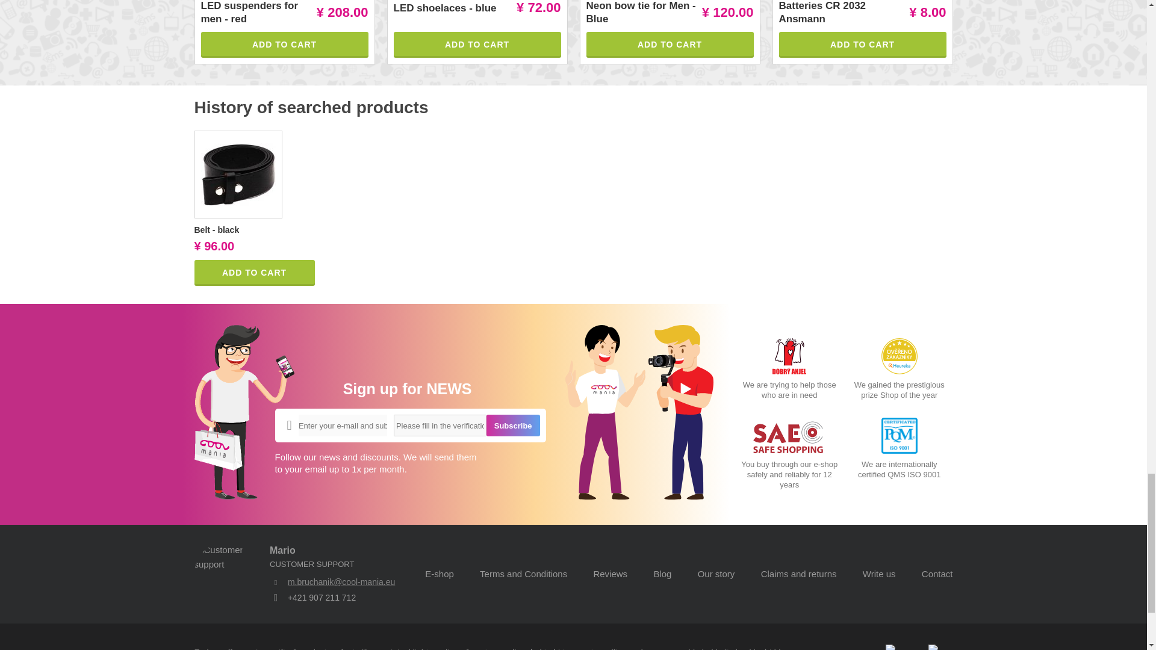 The image size is (1156, 650). Describe the element at coordinates (513, 425) in the screenshot. I see `Subscribe` at that location.